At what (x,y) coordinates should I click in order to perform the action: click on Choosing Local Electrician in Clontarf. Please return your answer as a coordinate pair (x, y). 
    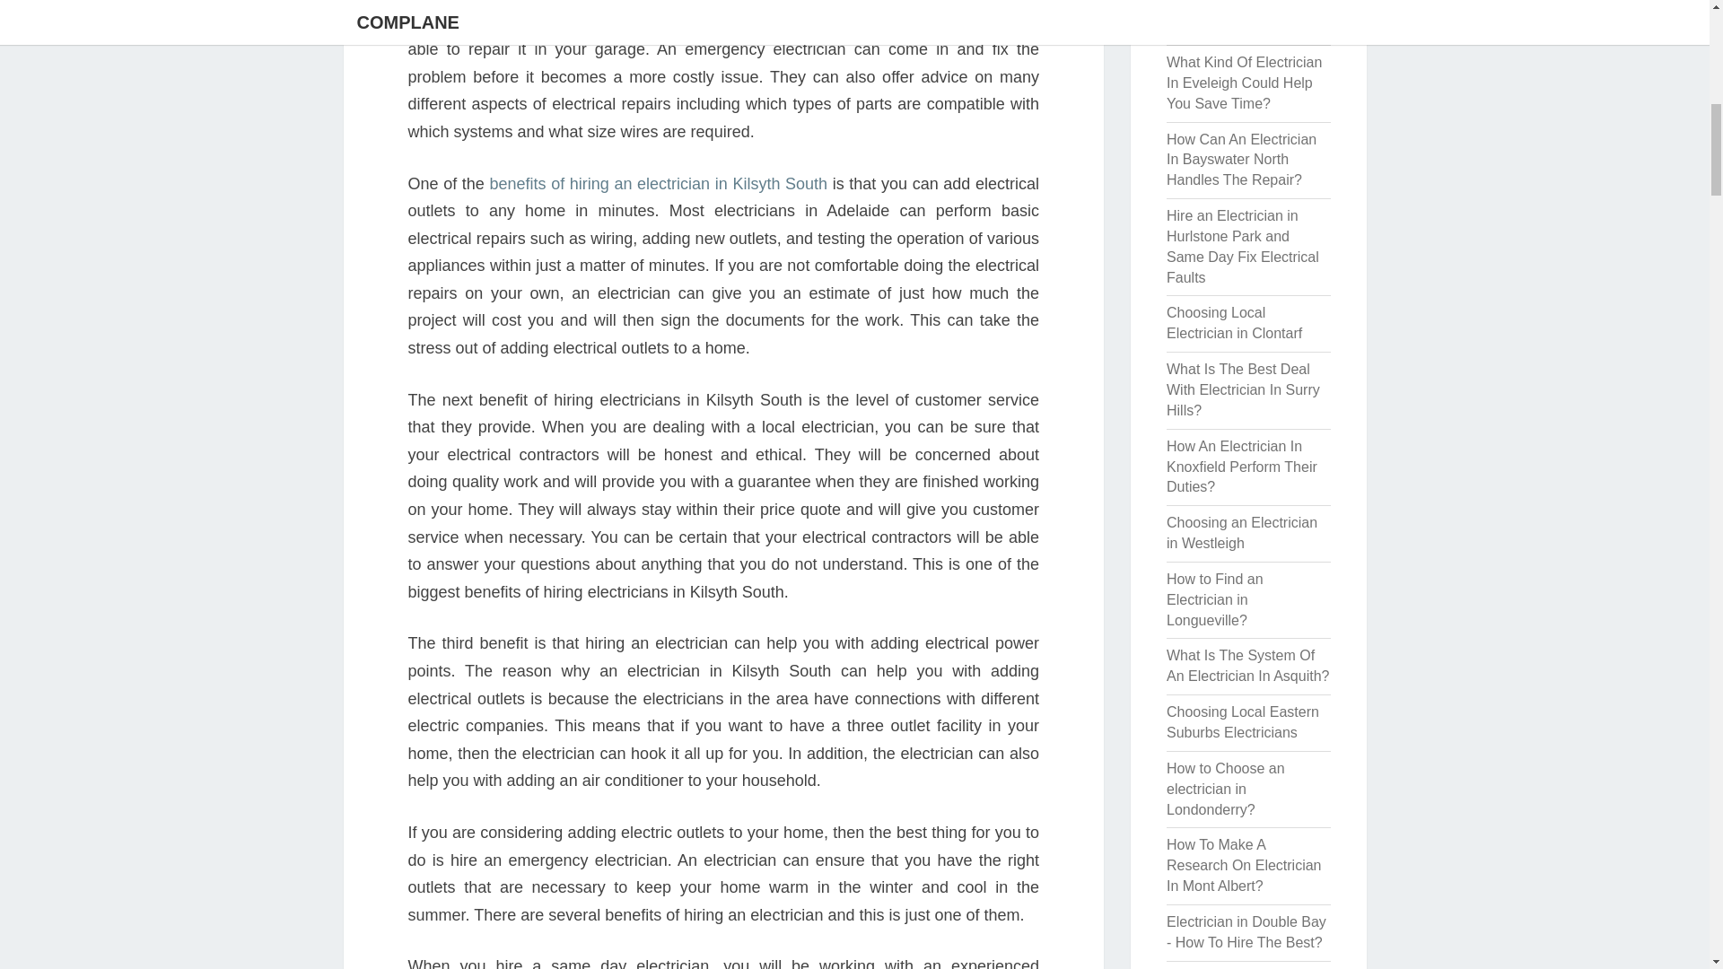
    Looking at the image, I should click on (1234, 323).